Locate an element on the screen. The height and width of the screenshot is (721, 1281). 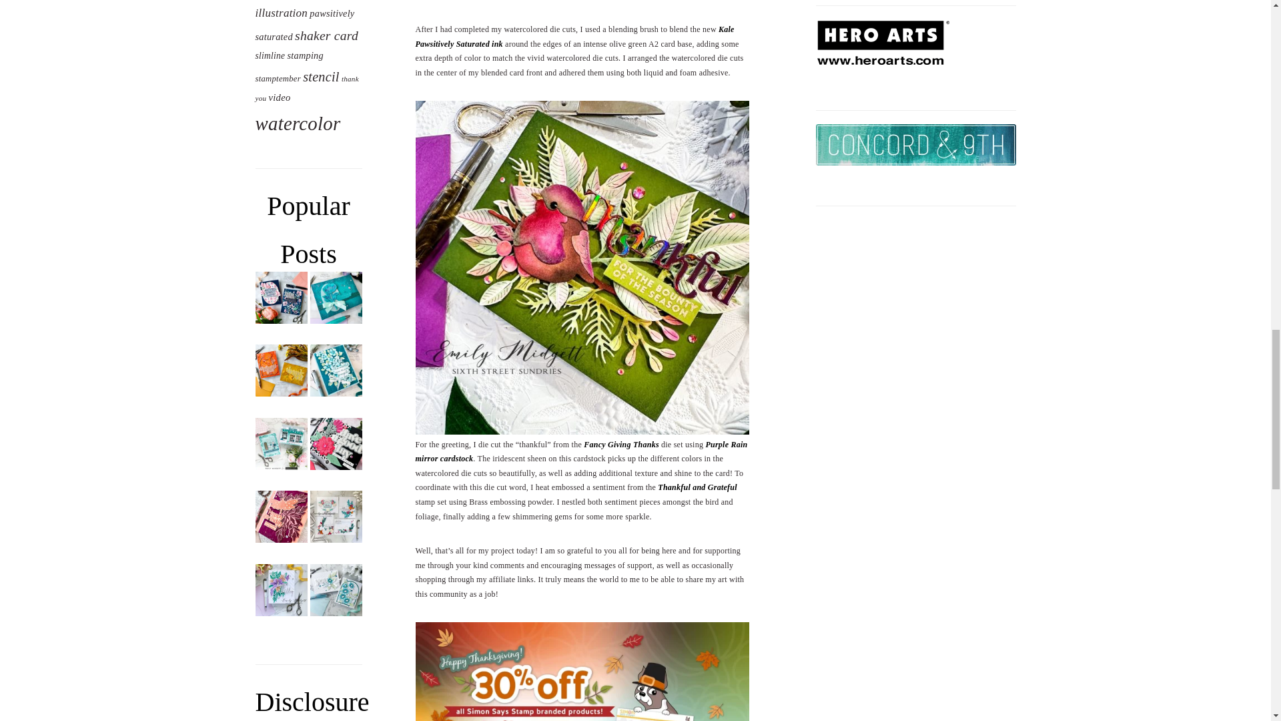
Fancy Giving Thanks is located at coordinates (622, 444).